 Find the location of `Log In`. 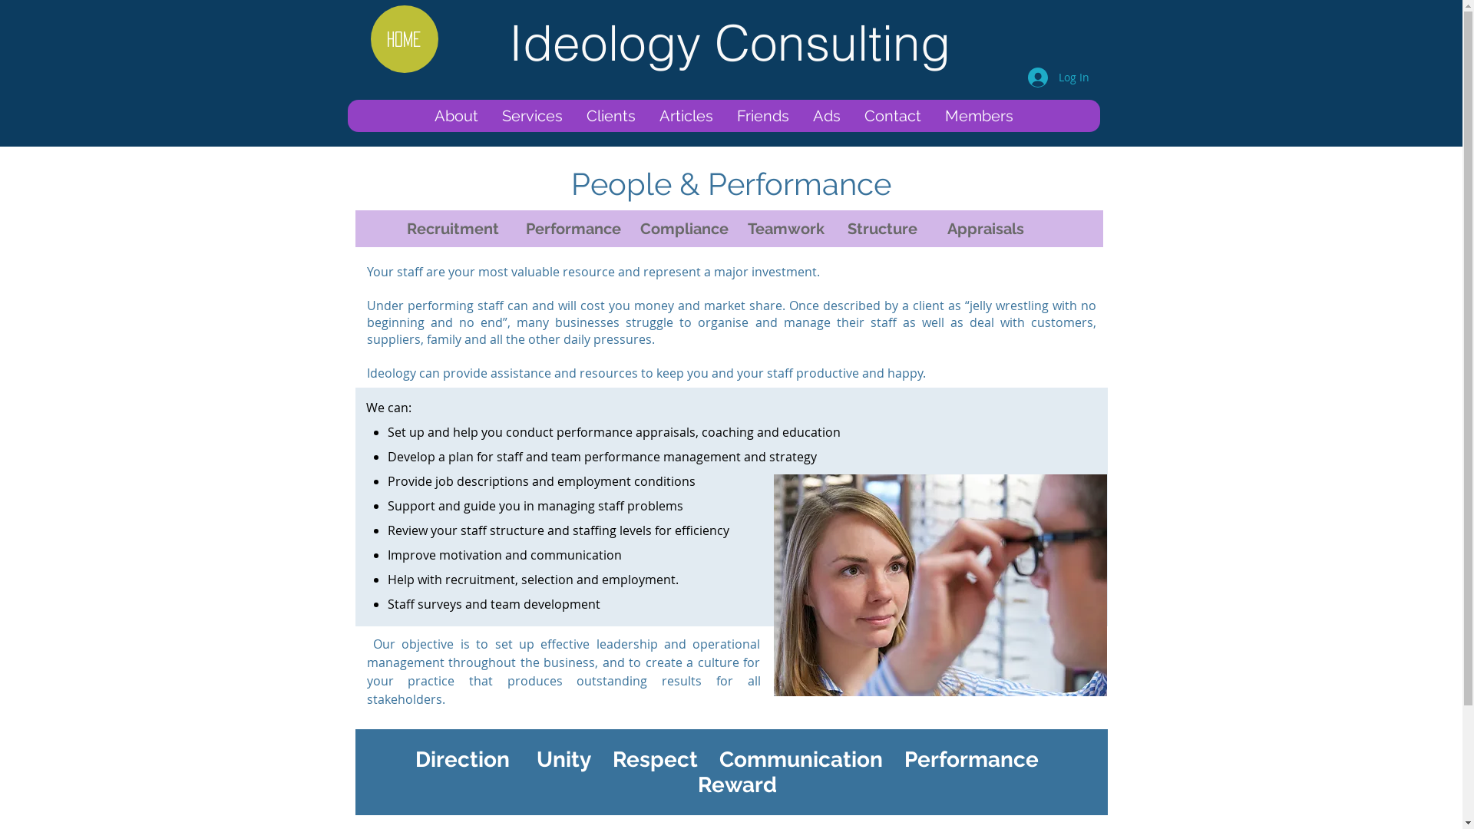

Log In is located at coordinates (1058, 78).